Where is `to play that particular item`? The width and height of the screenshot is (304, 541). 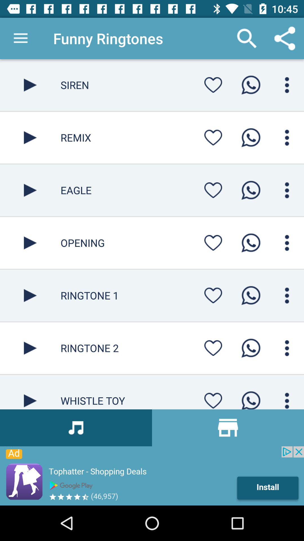
to play that particular item is located at coordinates (30, 295).